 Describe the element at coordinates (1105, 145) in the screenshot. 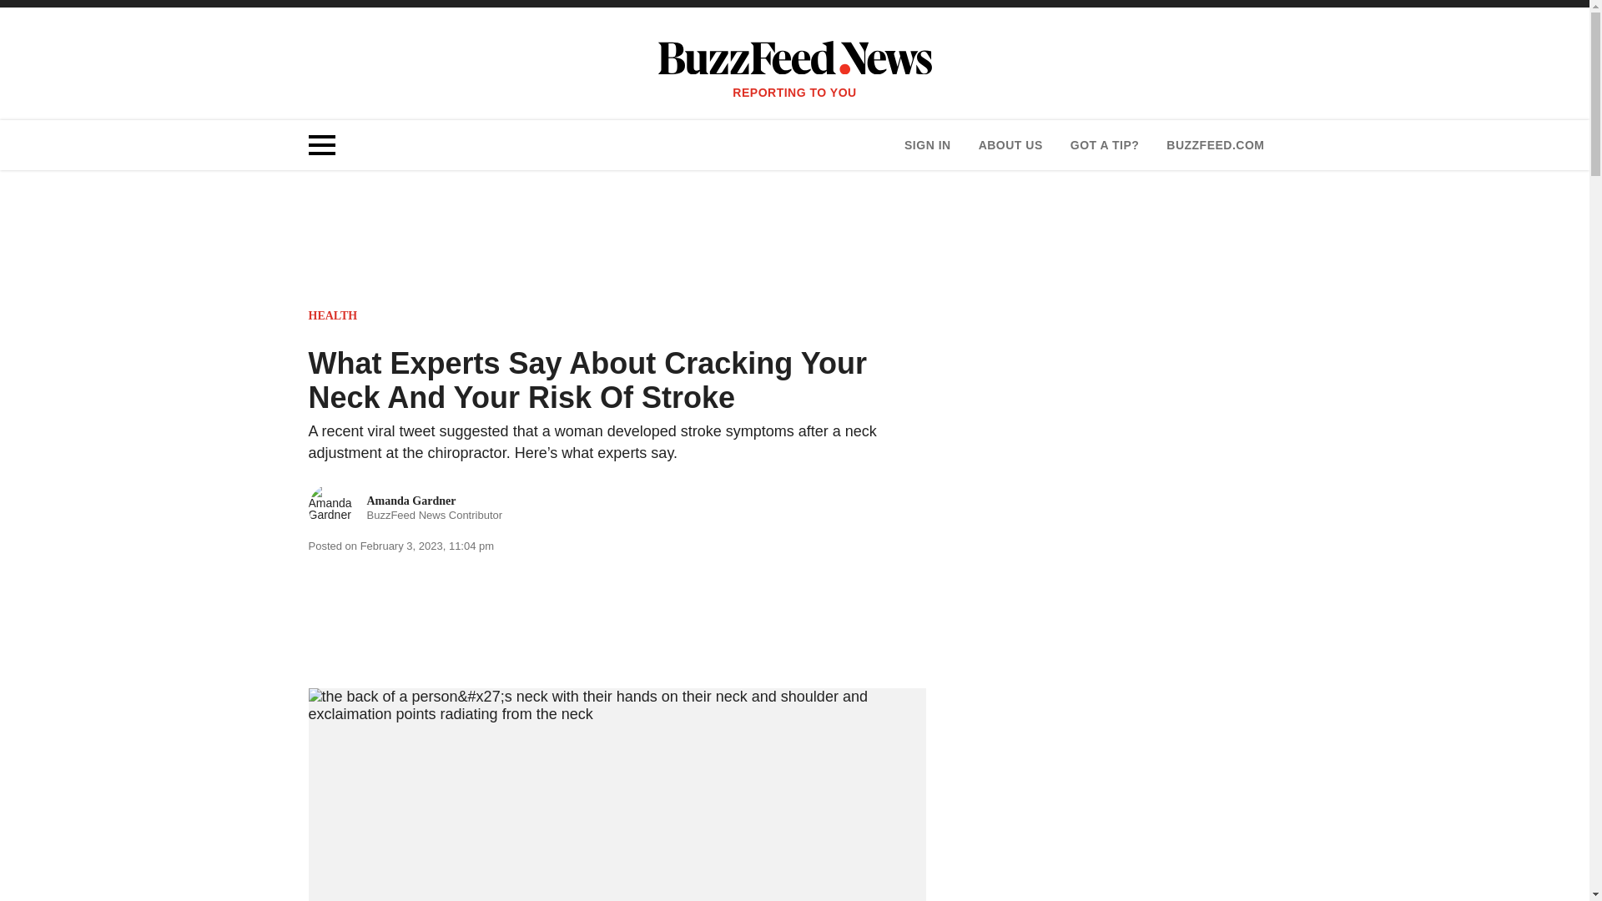

I see `GOT A TIP?` at that location.